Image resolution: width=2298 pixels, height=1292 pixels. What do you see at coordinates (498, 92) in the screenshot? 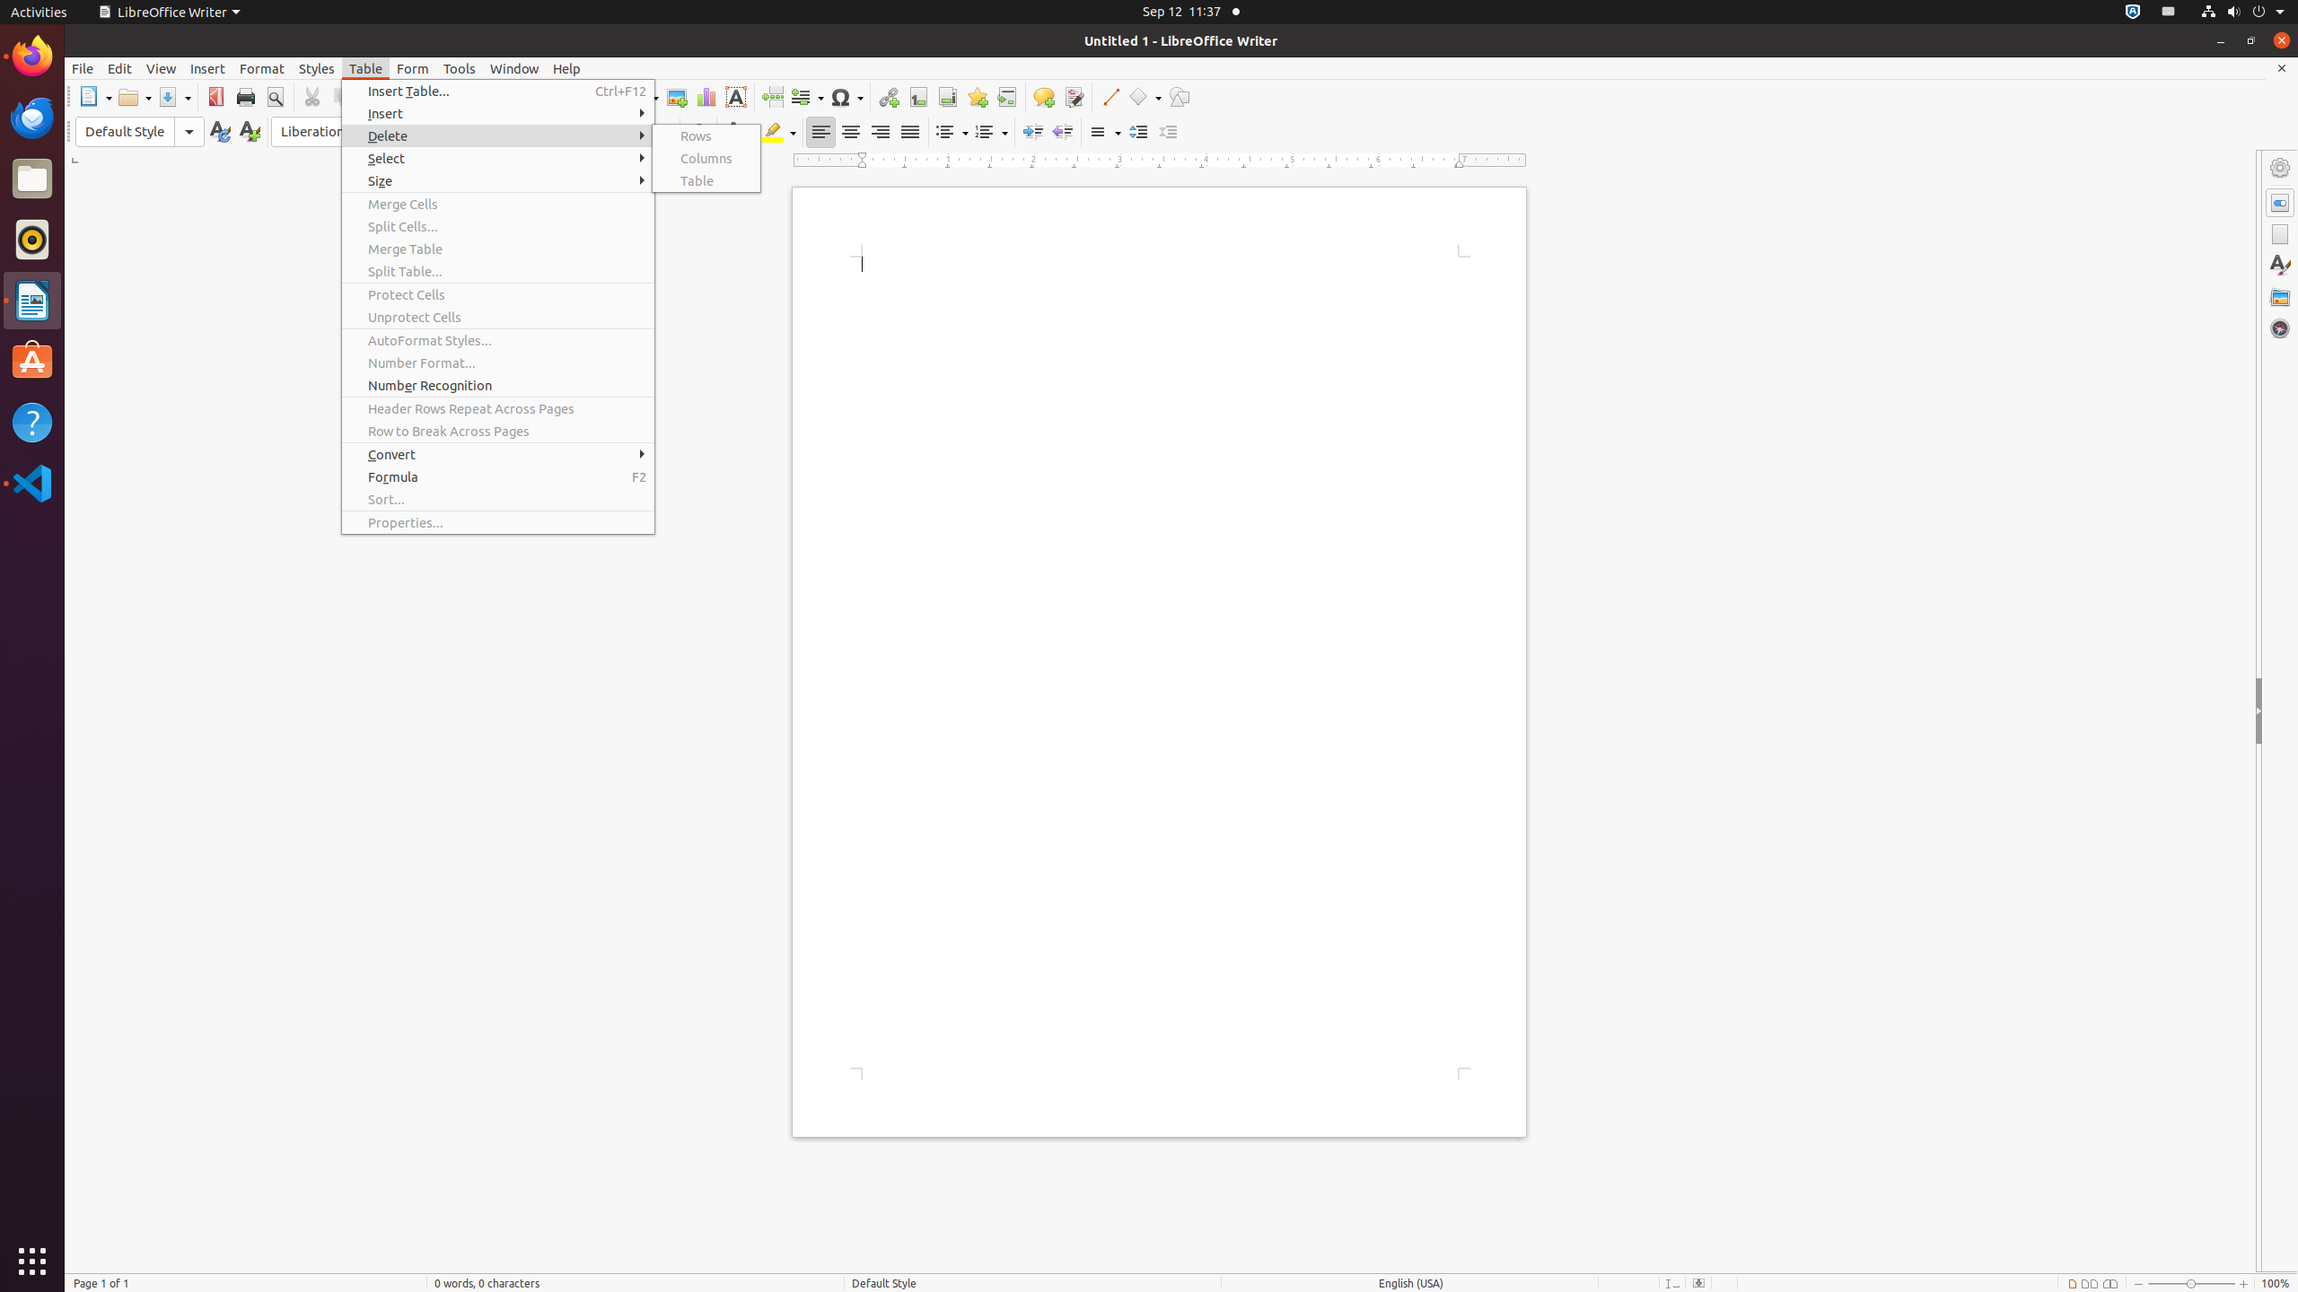
I see `Insert Table...` at bounding box center [498, 92].